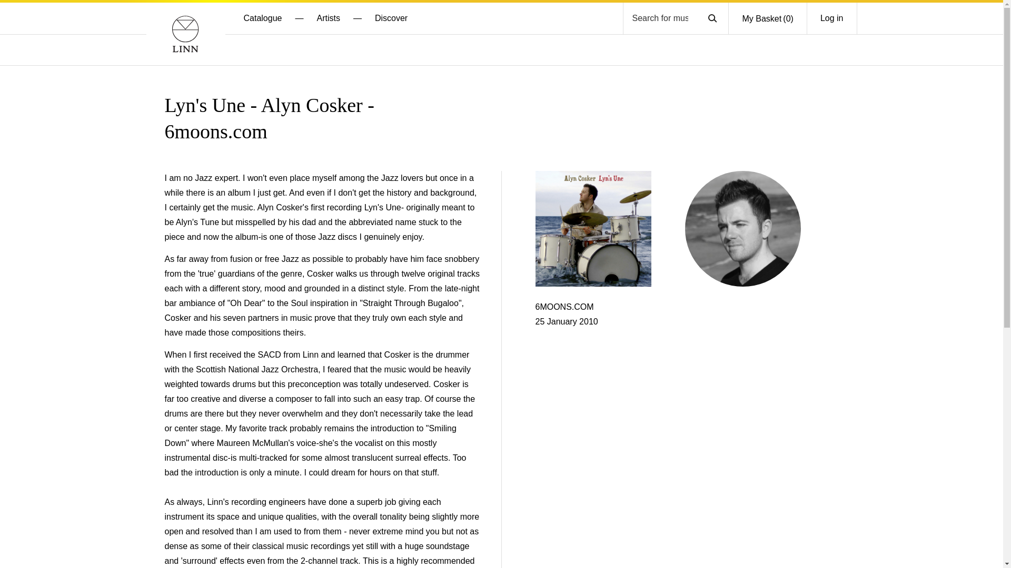 The width and height of the screenshot is (1011, 568). I want to click on My Basket0, so click(767, 19).